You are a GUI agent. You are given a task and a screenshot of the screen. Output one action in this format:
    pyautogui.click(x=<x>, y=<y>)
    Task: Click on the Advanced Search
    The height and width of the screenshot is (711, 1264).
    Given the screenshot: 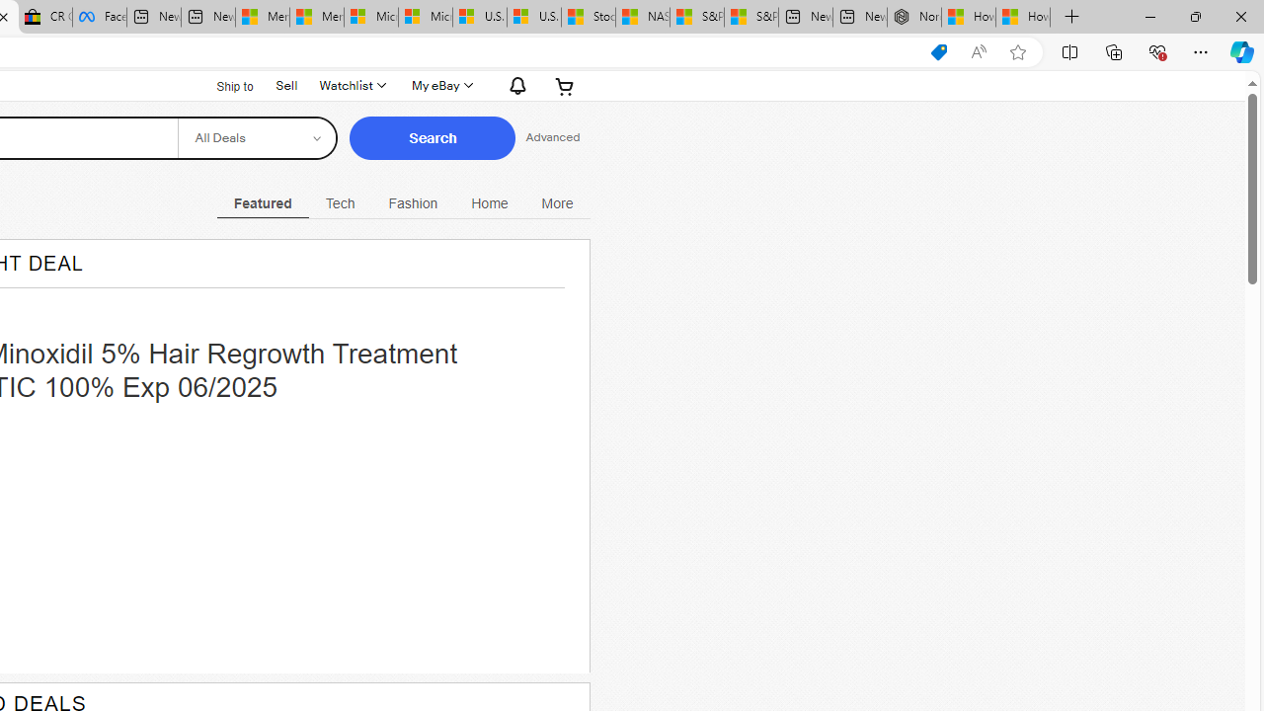 What is the action you would take?
    pyautogui.click(x=553, y=138)
    